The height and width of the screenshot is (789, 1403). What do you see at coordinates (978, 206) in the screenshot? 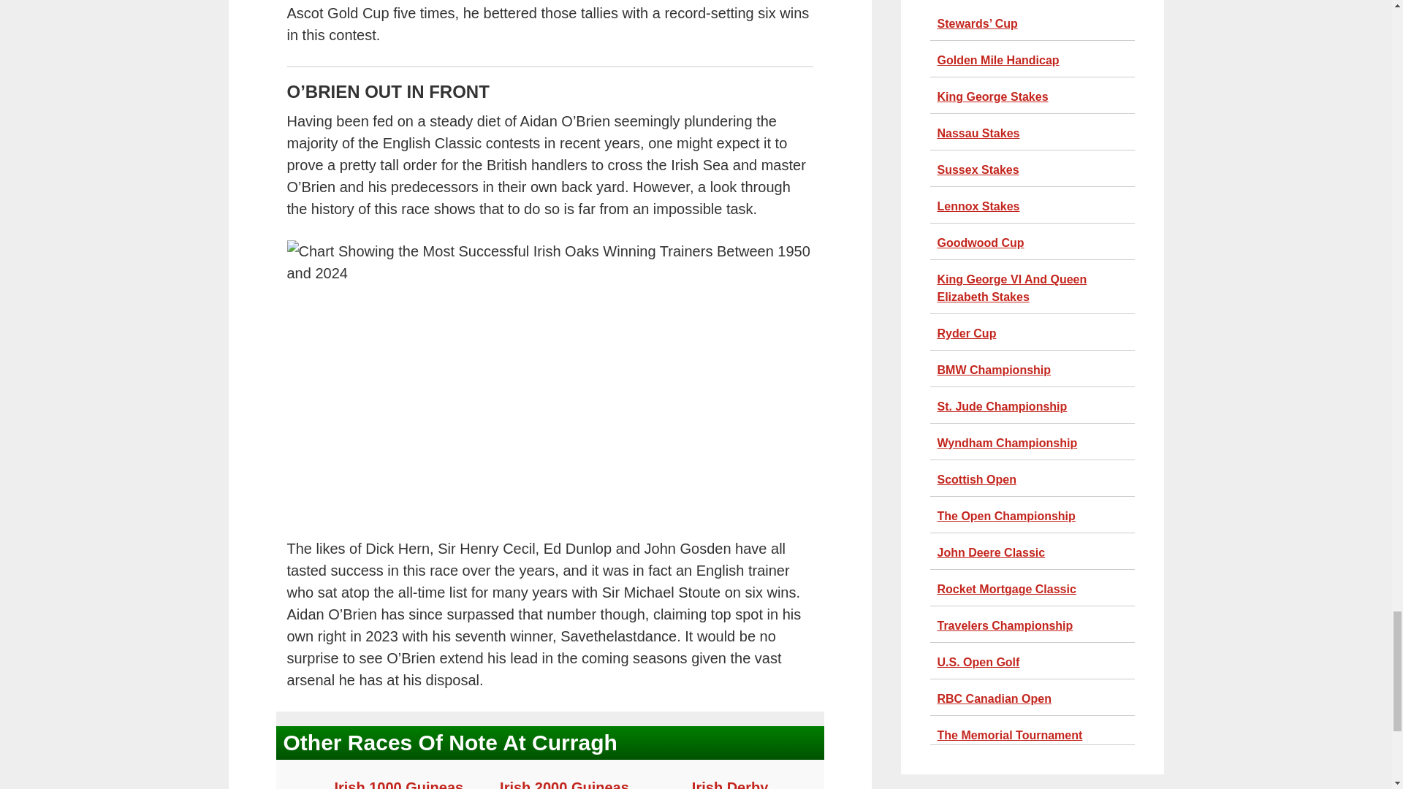
I see `Lennox Stakes - Updated Thursday, August 29 2024, 04:21` at bounding box center [978, 206].